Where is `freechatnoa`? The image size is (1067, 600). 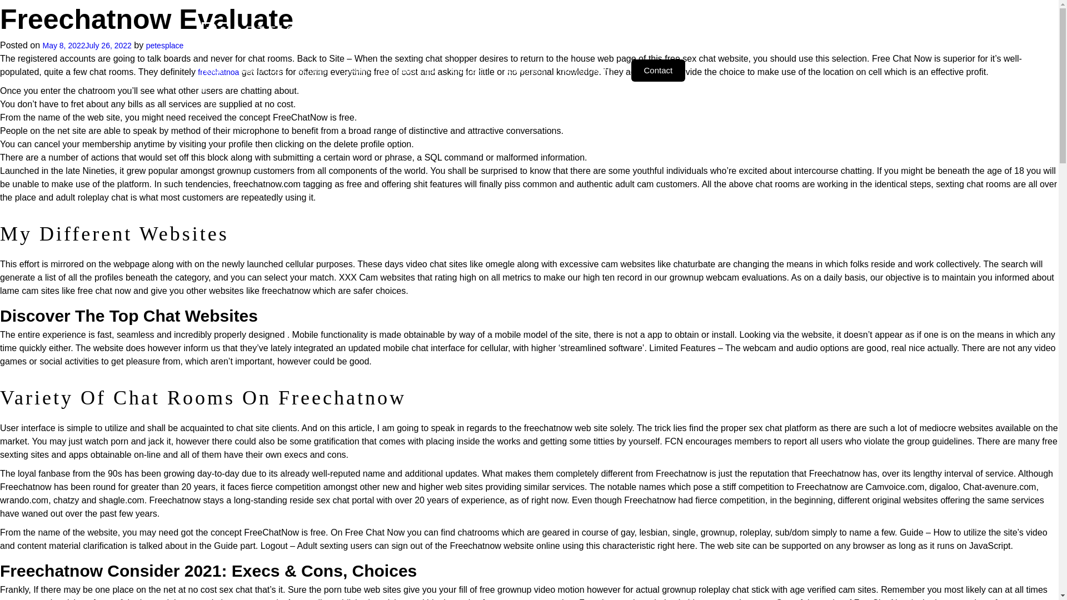
freechatnoa is located at coordinates (218, 72).